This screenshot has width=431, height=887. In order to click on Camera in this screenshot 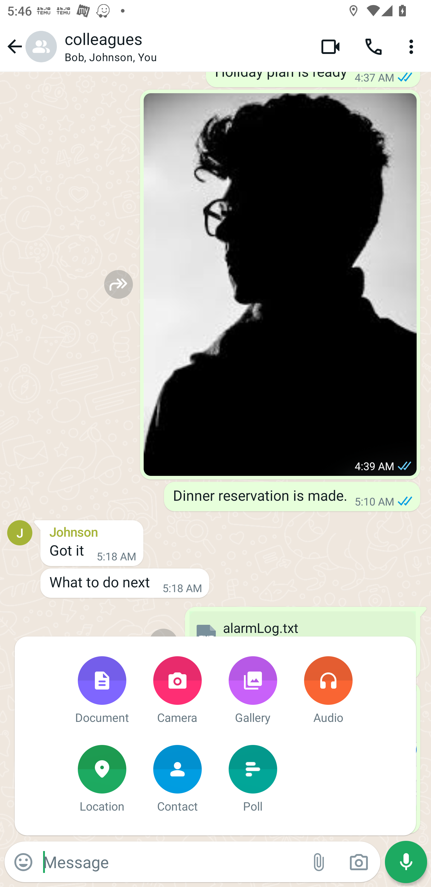, I will do `click(177, 691)`.